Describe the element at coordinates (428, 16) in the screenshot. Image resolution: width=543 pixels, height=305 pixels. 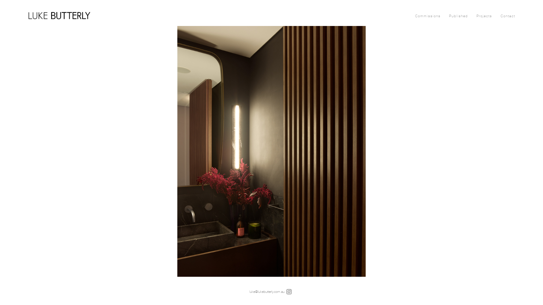
I see `Commissions` at that location.